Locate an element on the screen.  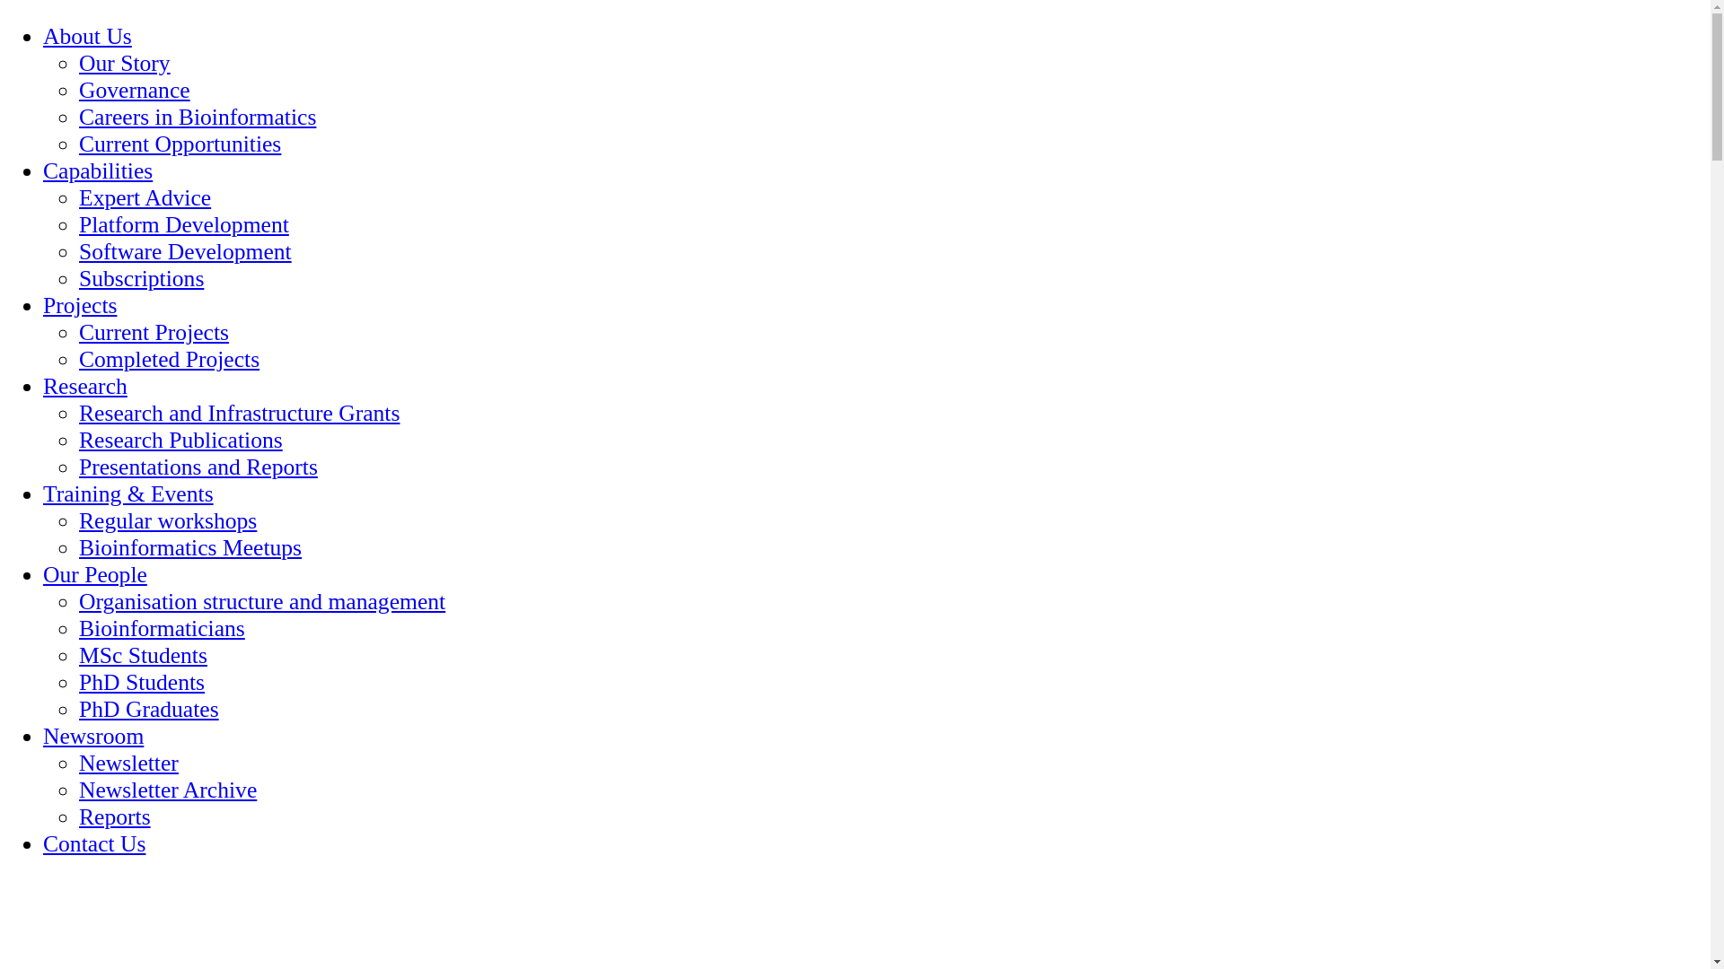
Newsletter is located at coordinates (129, 763).